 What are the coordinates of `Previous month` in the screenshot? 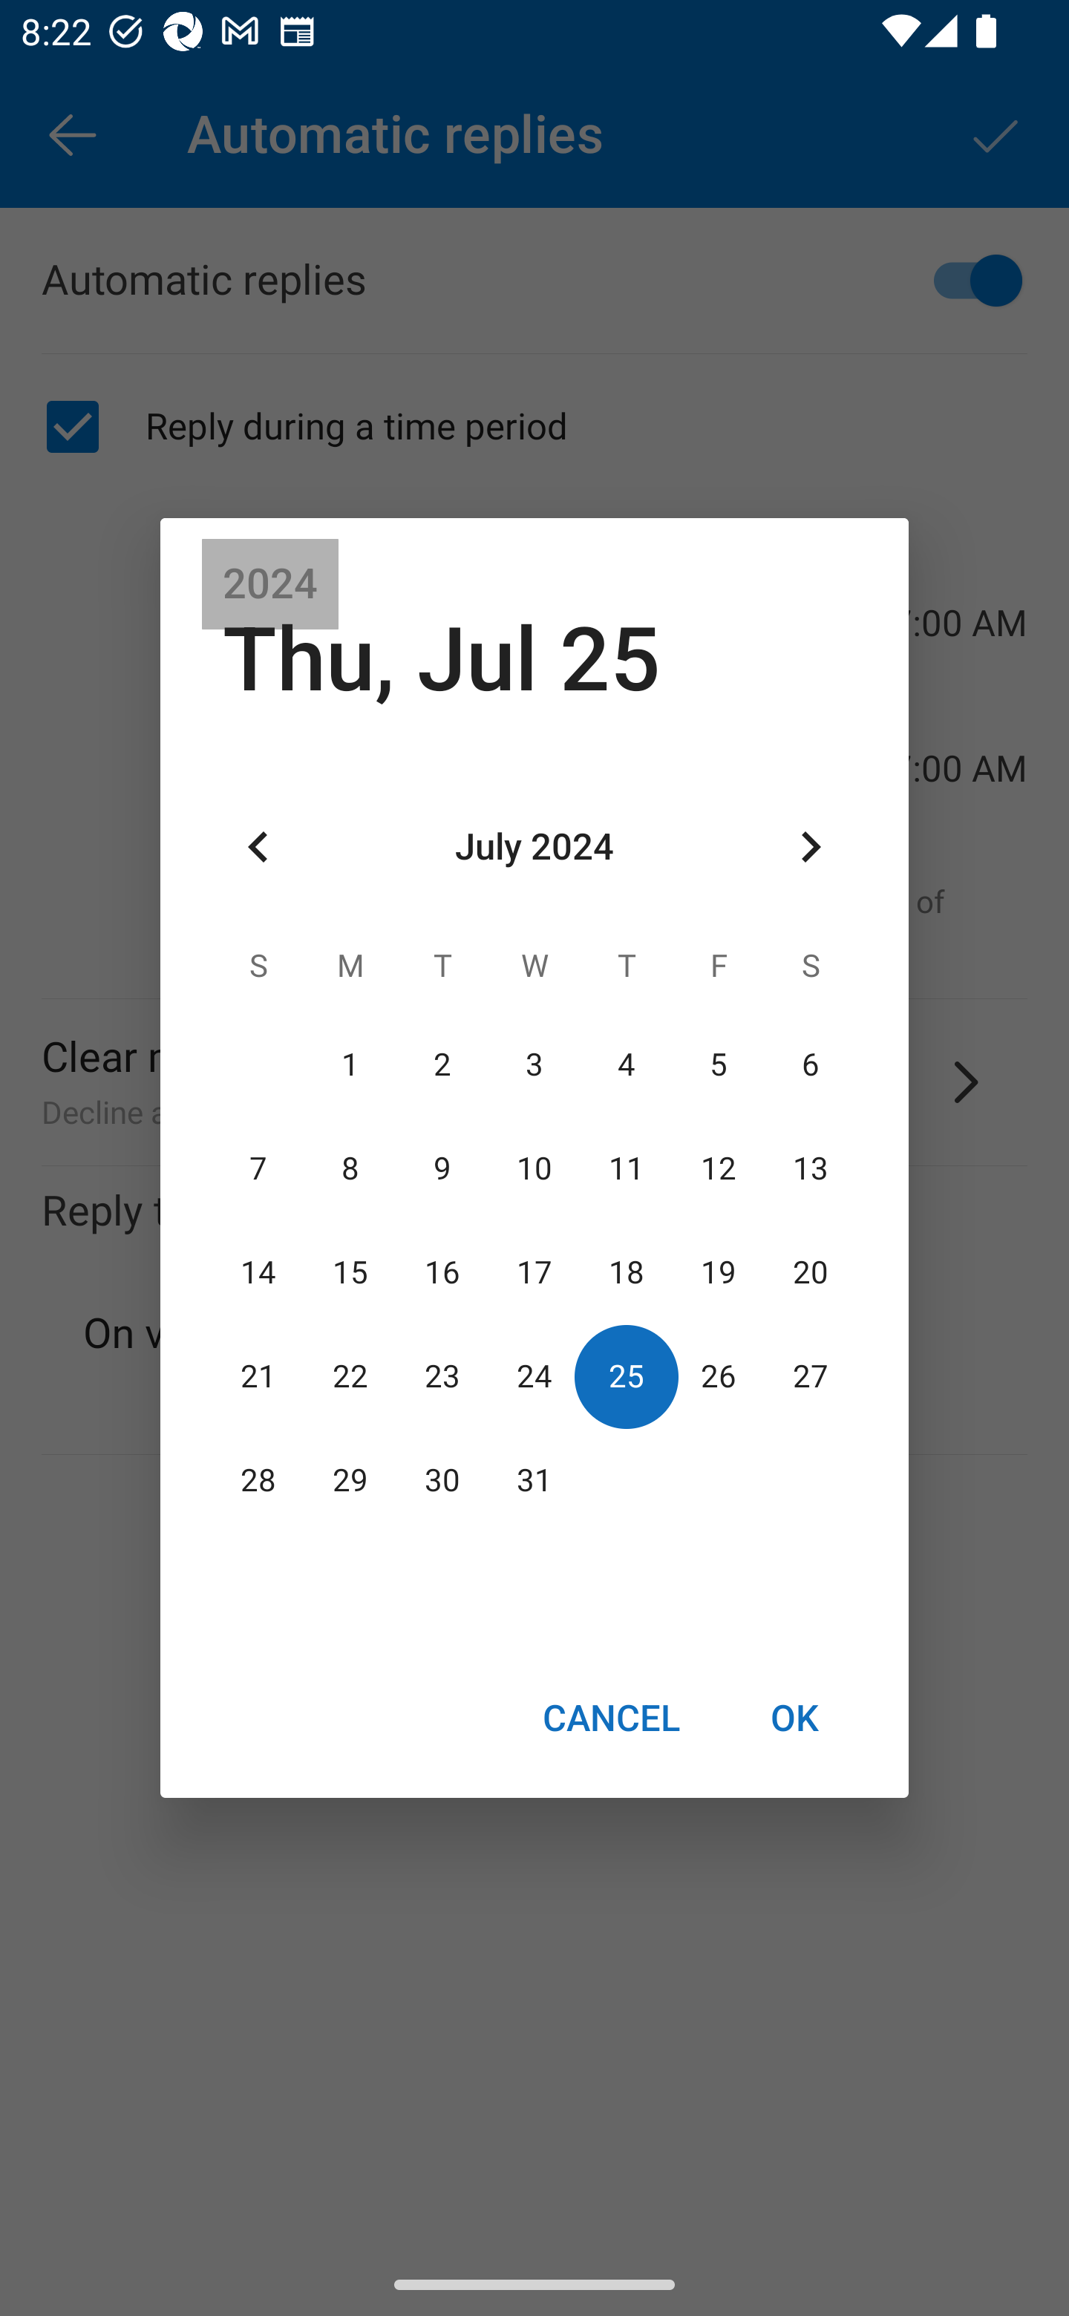 It's located at (258, 848).